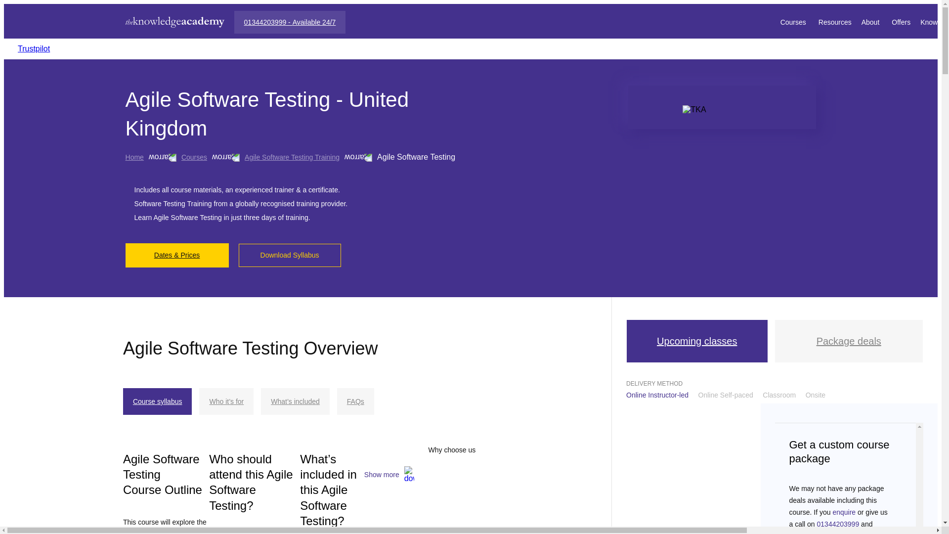 Image resolution: width=949 pixels, height=534 pixels. I want to click on KnowledgePass, so click(935, 21).